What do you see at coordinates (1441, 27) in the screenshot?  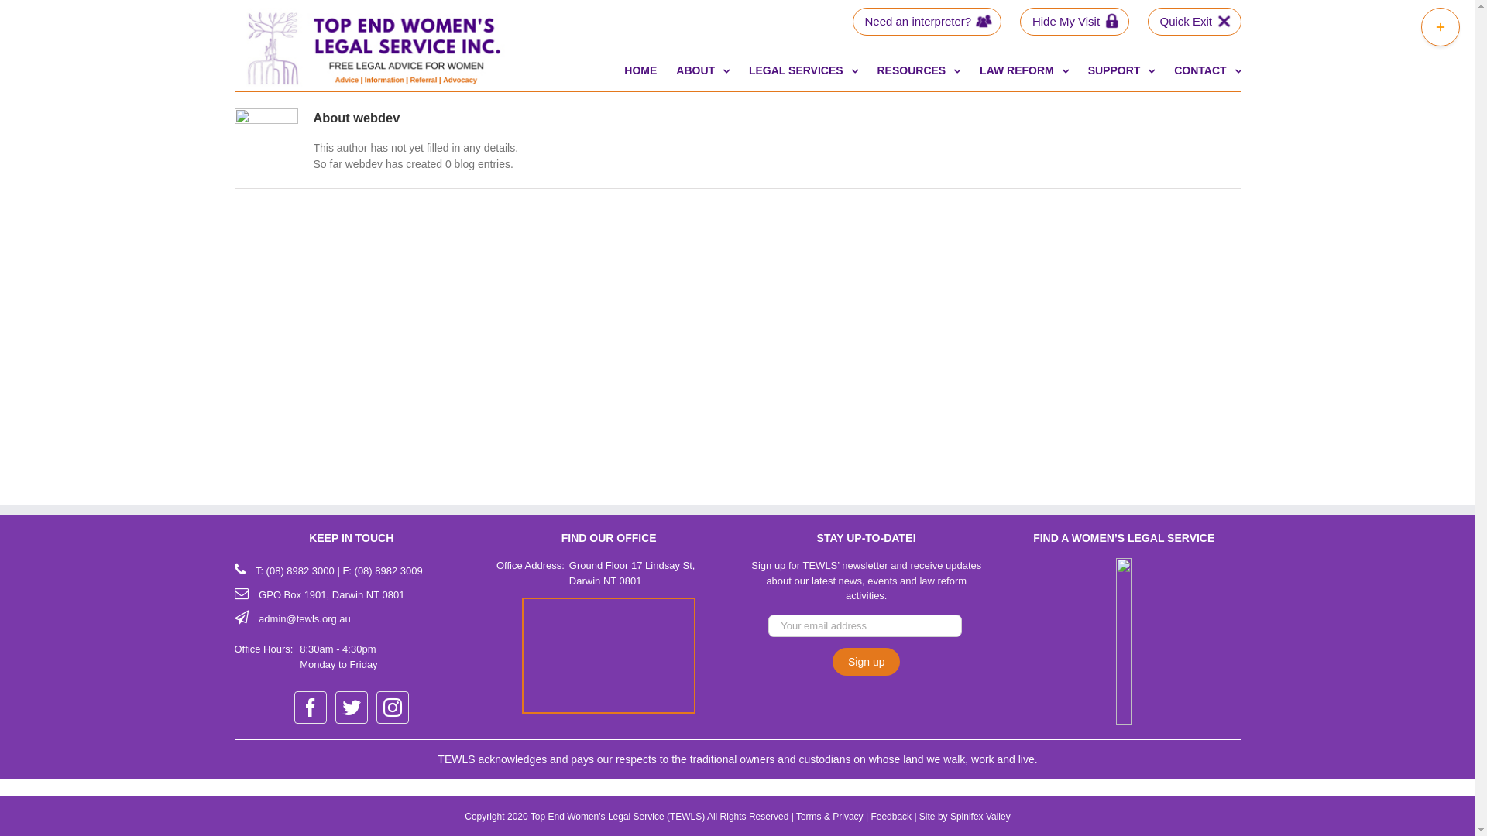 I see `Toggle Sliding Bar Area` at bounding box center [1441, 27].